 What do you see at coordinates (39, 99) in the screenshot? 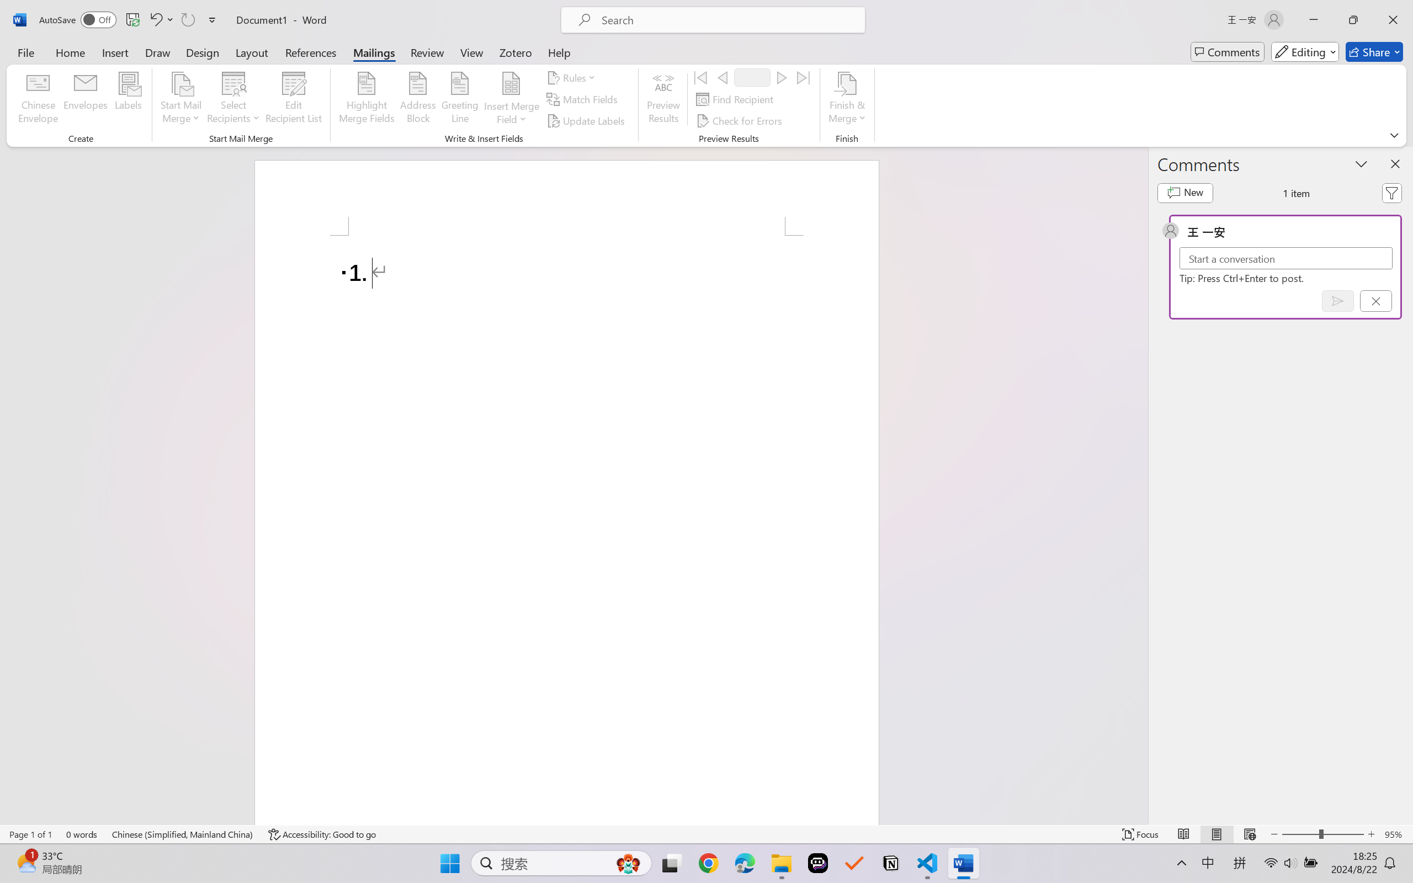
I see `Chinese Envelope...` at bounding box center [39, 99].